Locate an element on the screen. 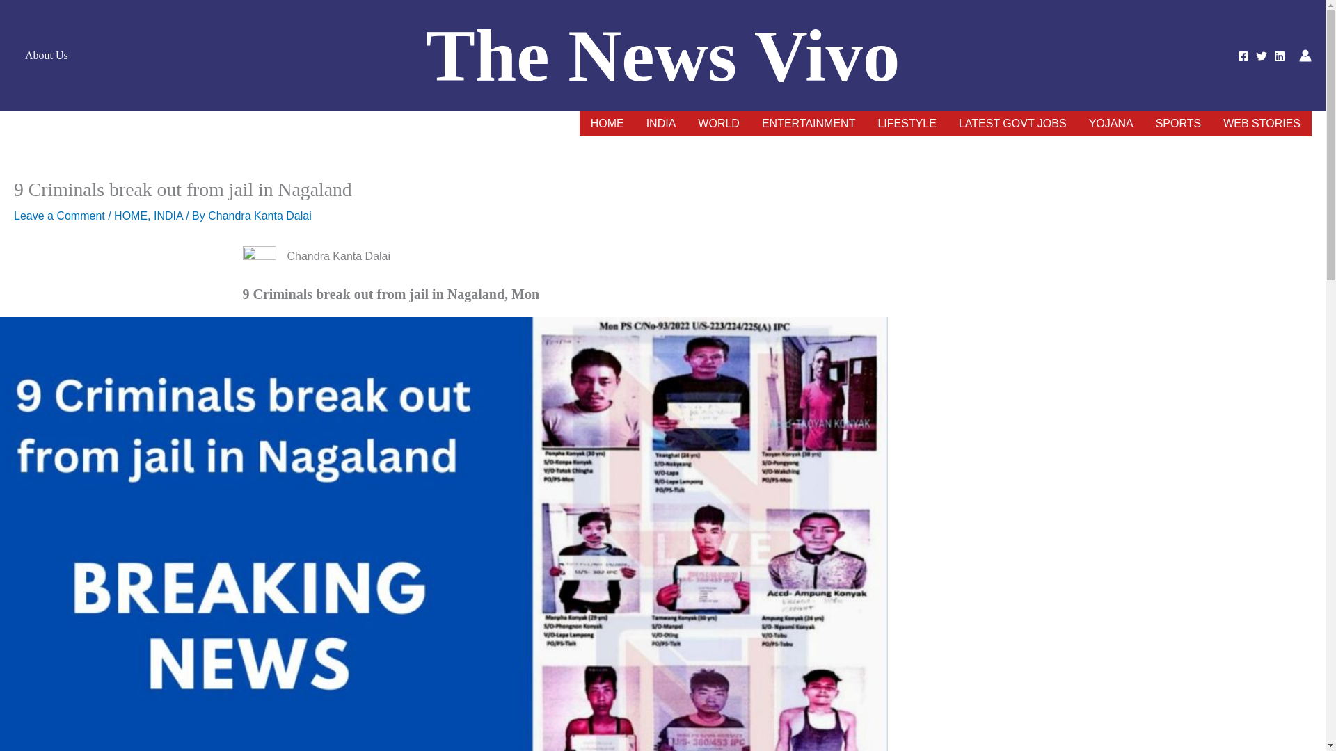 The height and width of the screenshot is (751, 1336). HOME is located at coordinates (607, 123).